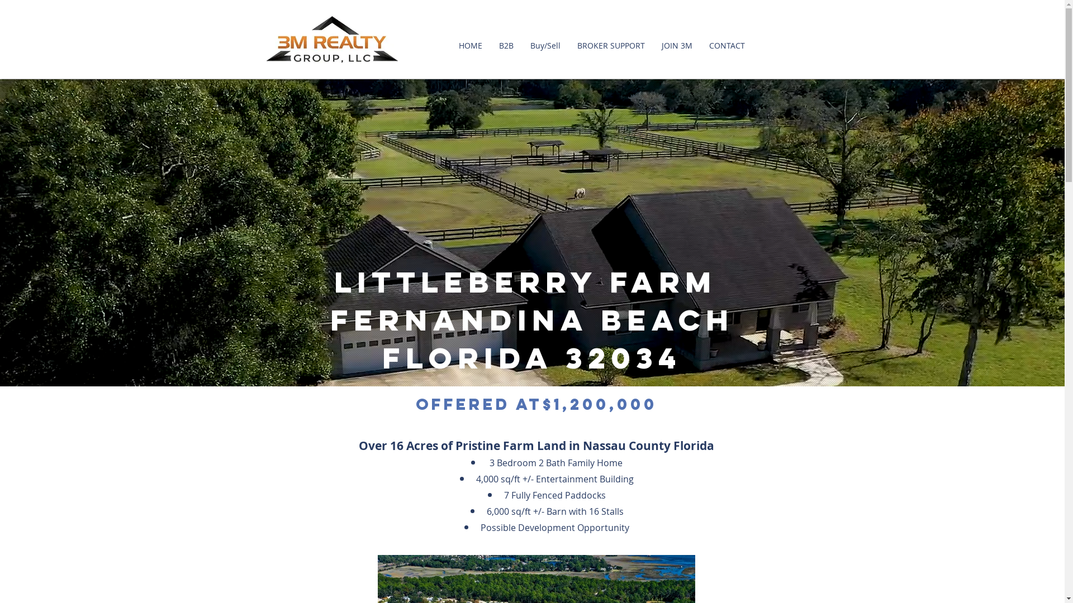 The image size is (1073, 603). What do you see at coordinates (471, 46) in the screenshot?
I see `HOME` at bounding box center [471, 46].